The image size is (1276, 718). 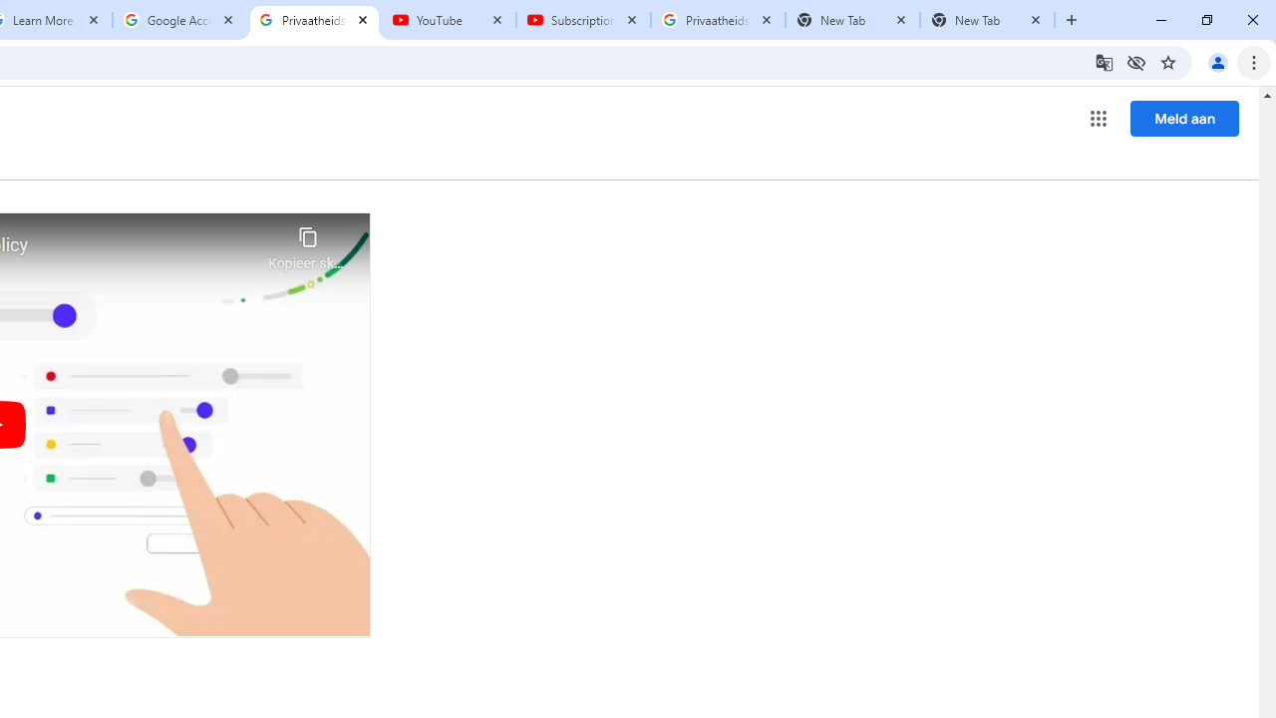 What do you see at coordinates (307, 243) in the screenshot?
I see `Kopieer skakel` at bounding box center [307, 243].